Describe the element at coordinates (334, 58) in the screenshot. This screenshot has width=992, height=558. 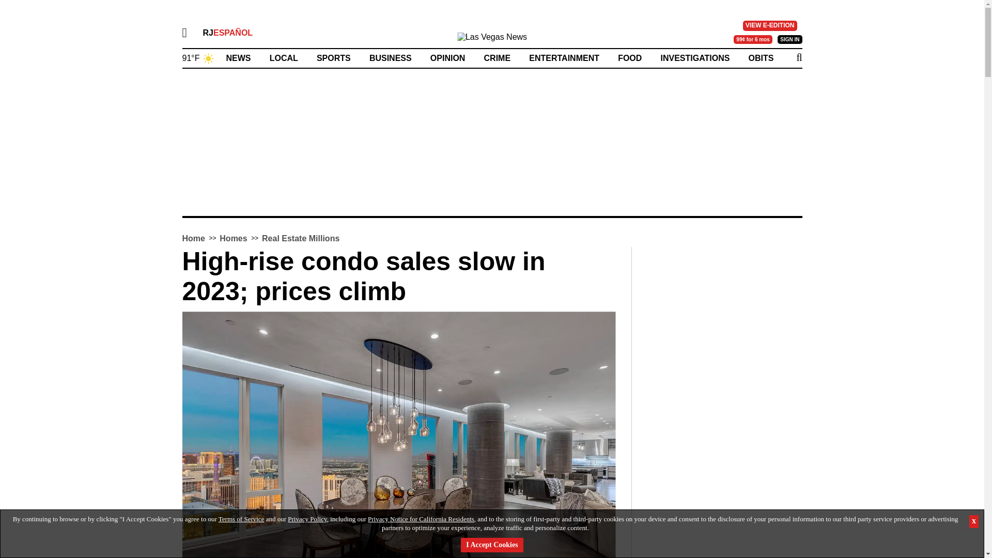
I see `SPORTS` at that location.